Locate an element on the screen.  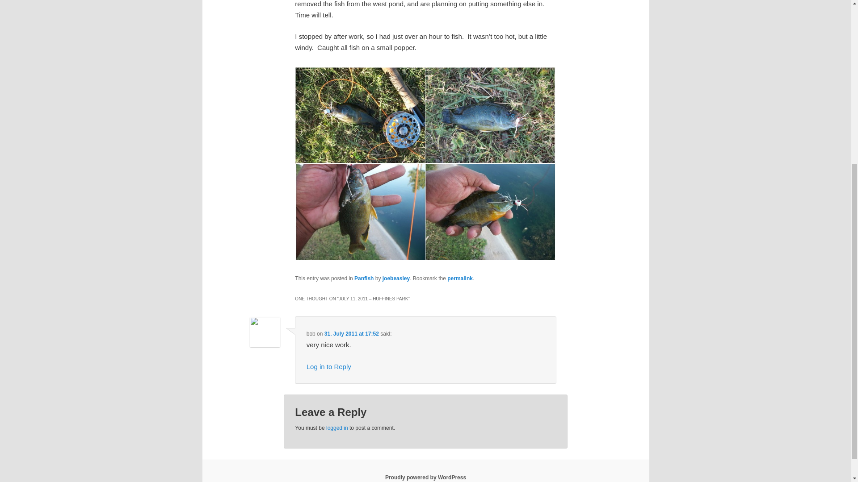
july-11-2011.jpg is located at coordinates (425, 258).